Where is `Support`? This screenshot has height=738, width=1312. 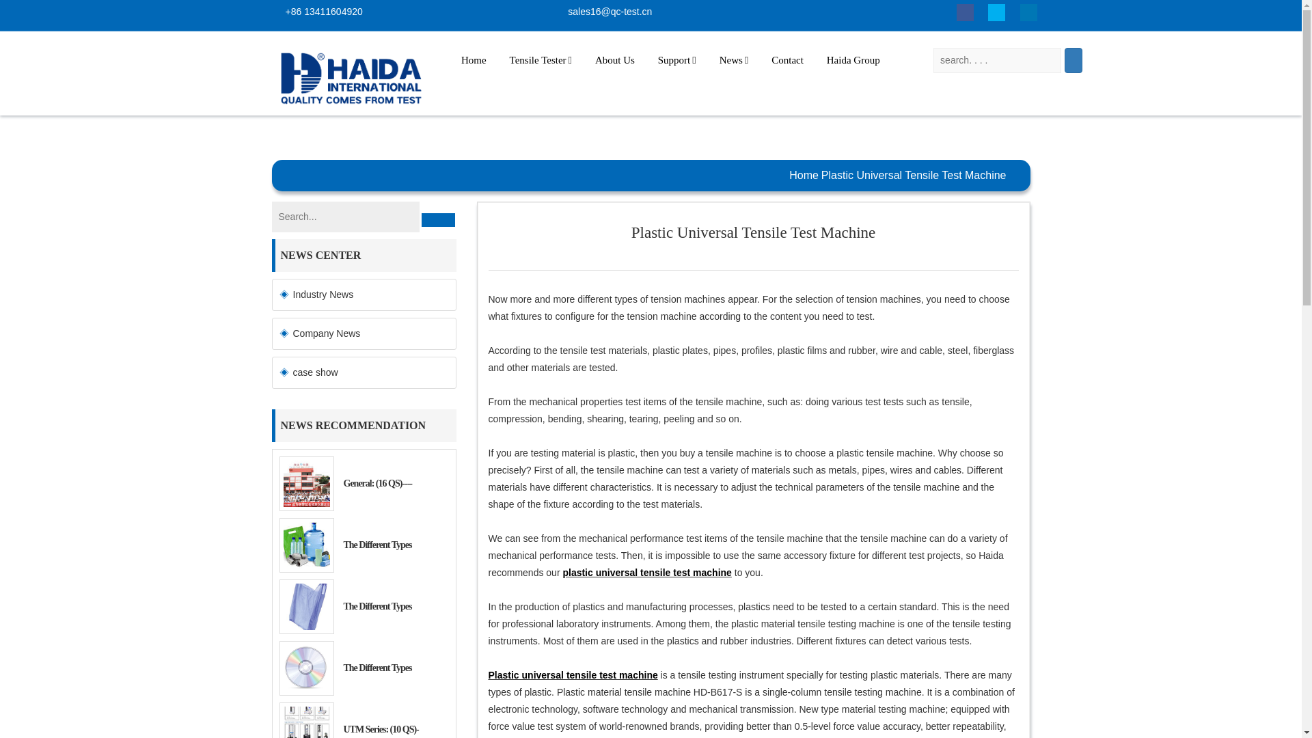 Support is located at coordinates (677, 60).